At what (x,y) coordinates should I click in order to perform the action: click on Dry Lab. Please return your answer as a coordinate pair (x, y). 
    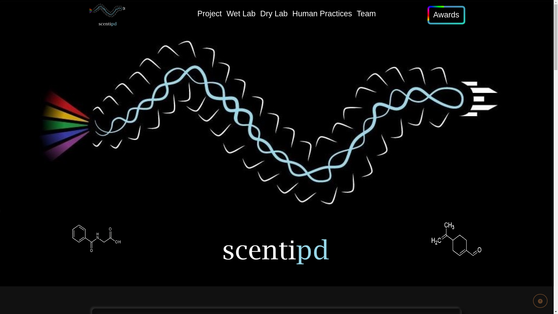
    Looking at the image, I should click on (274, 15).